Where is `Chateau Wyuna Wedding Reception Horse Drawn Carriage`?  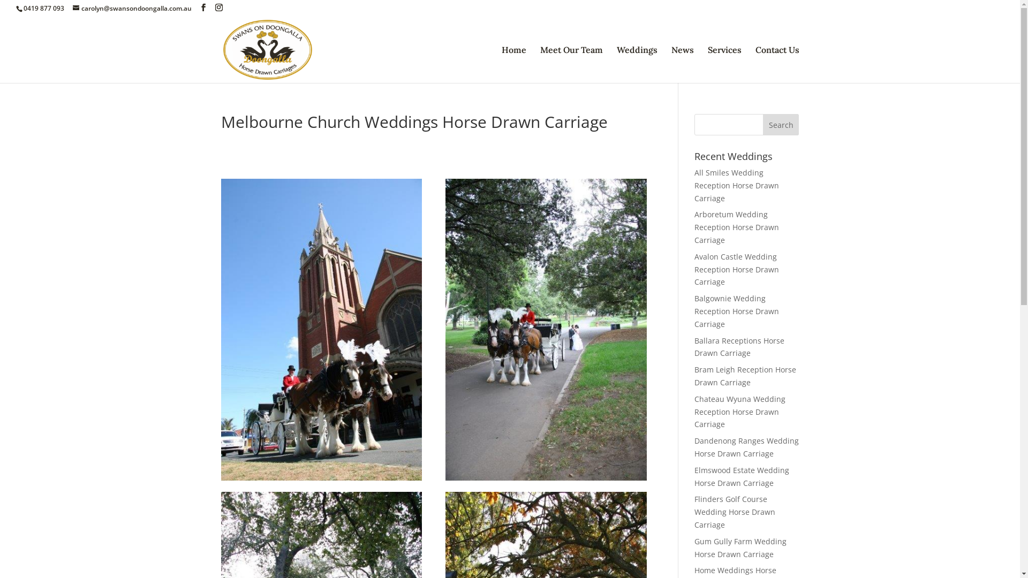 Chateau Wyuna Wedding Reception Horse Drawn Carriage is located at coordinates (740, 412).